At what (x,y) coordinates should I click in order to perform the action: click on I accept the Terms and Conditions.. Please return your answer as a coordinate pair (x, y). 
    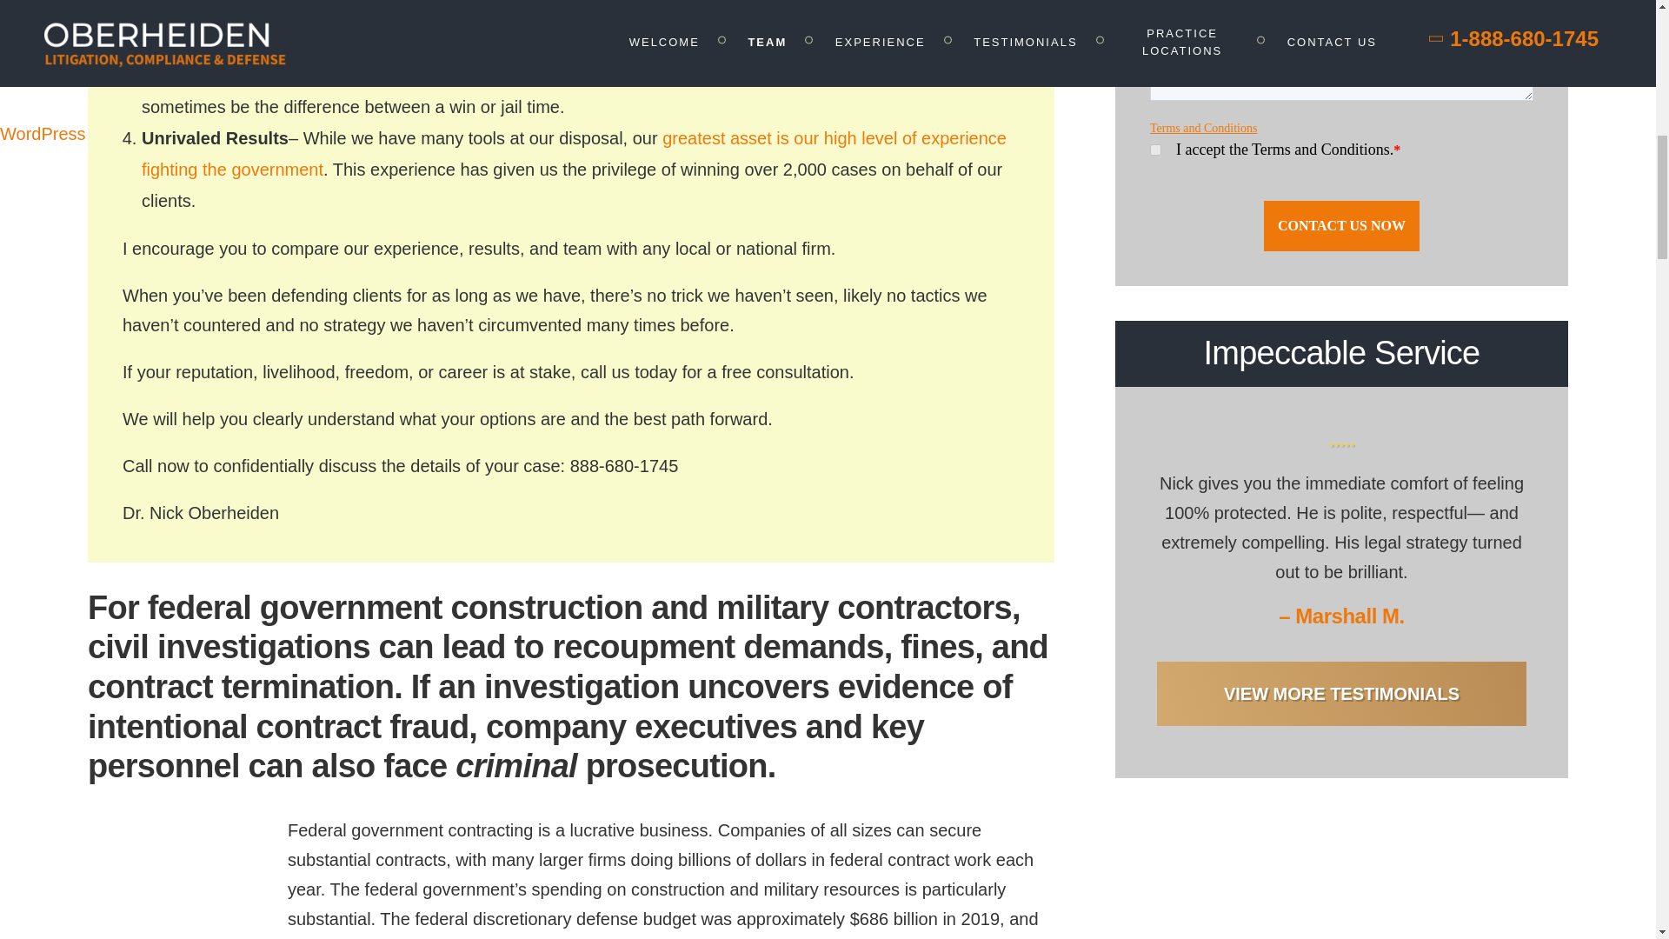
    Looking at the image, I should click on (1155, 150).